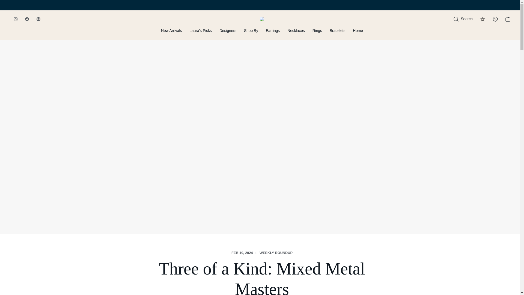  I want to click on Facebook, so click(27, 19).